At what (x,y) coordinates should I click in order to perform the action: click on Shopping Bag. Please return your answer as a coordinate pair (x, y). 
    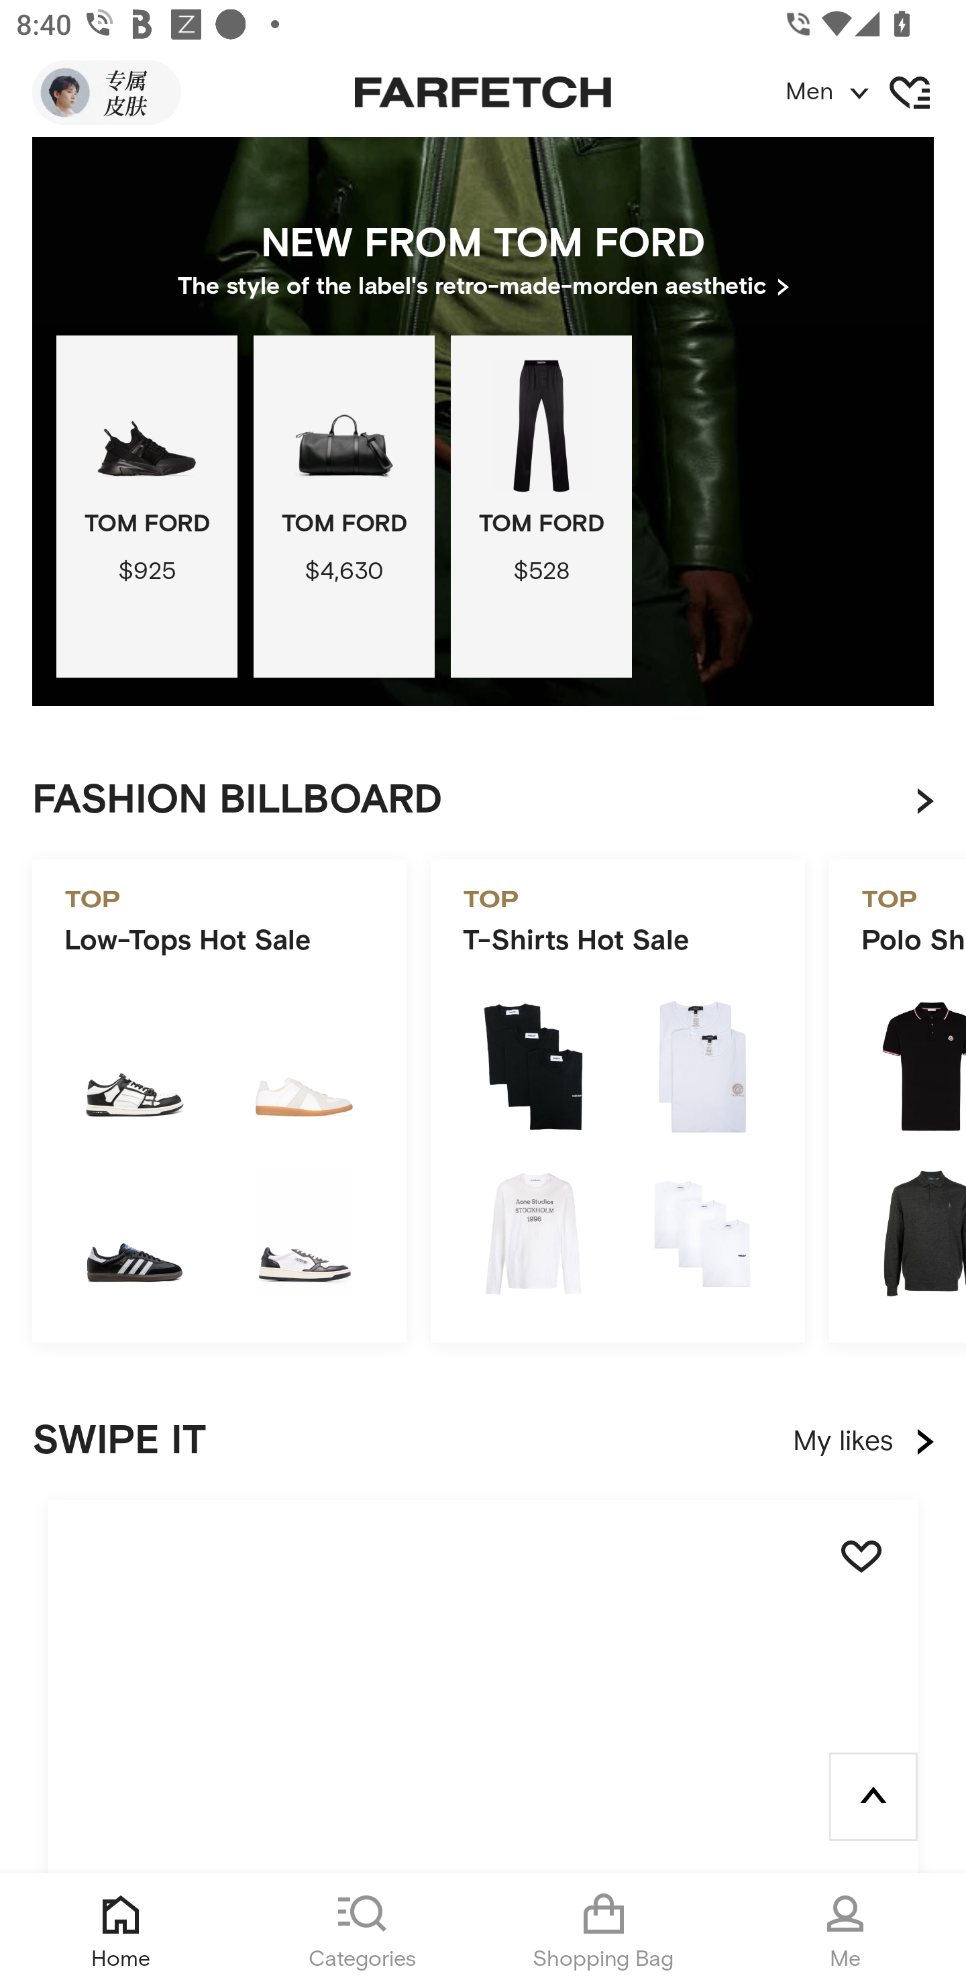
    Looking at the image, I should click on (604, 1930).